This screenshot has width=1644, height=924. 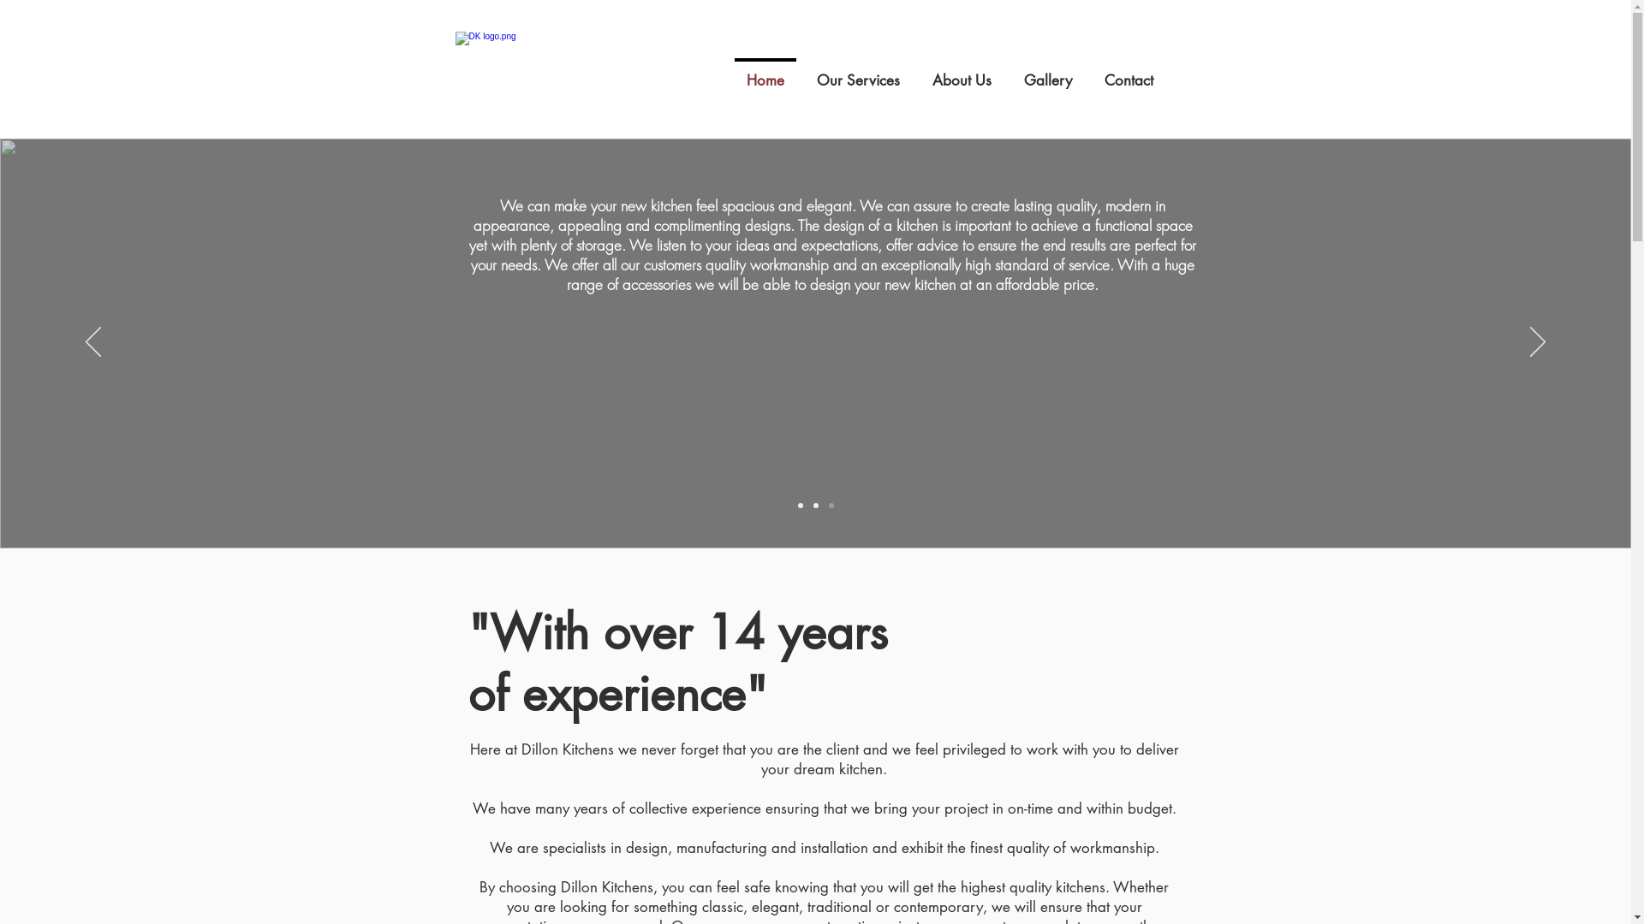 I want to click on Contact, so click(x=1129, y=73).